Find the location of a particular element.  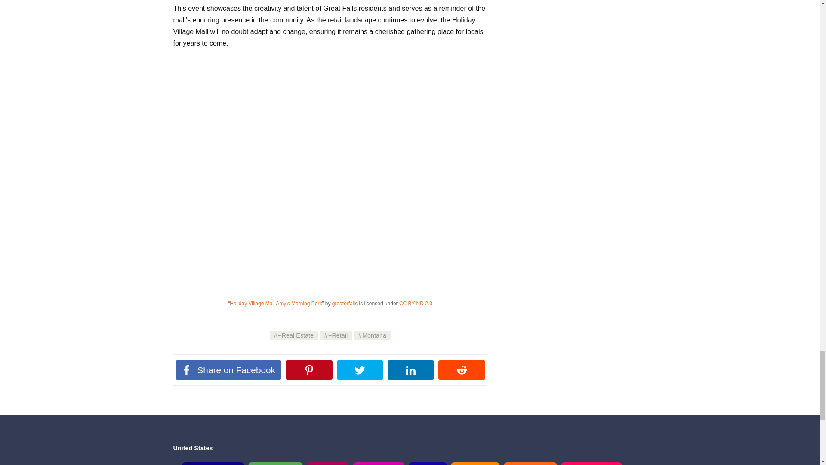

greaterfalls is located at coordinates (345, 303).